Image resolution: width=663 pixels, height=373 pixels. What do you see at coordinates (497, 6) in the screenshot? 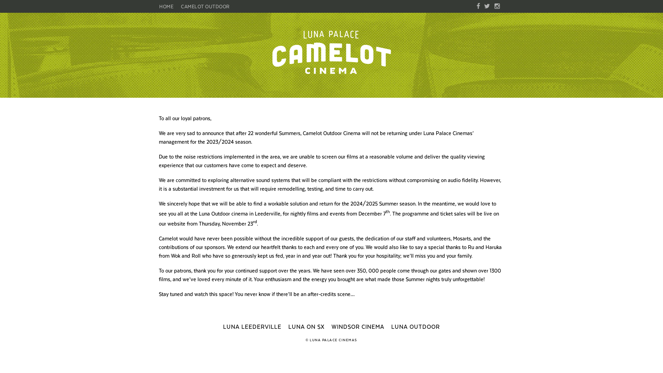
I see `Follow us on Instagram` at bounding box center [497, 6].